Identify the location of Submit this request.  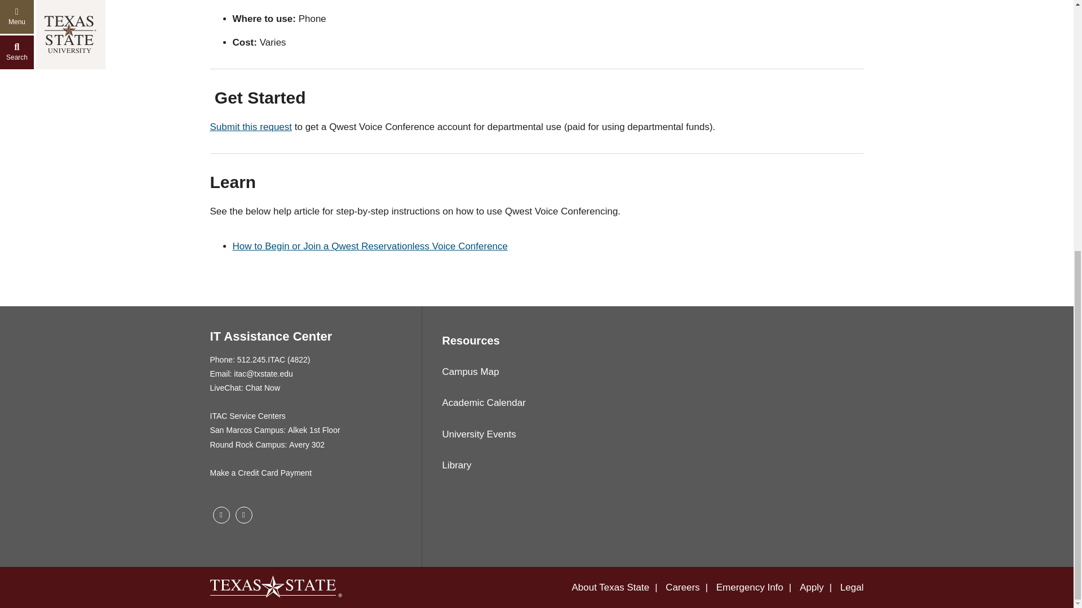
(251, 127).